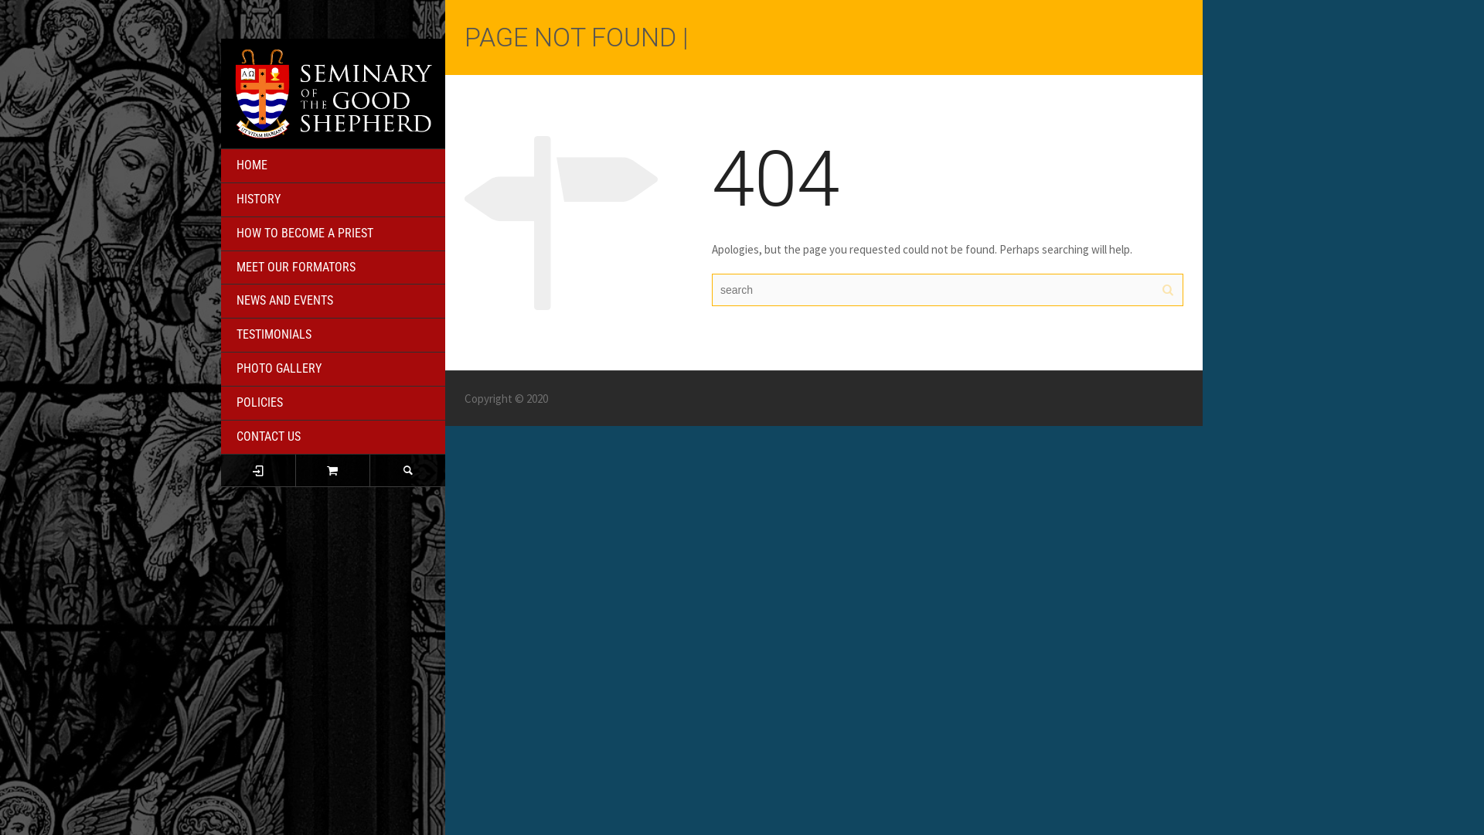 Image resolution: width=1484 pixels, height=835 pixels. I want to click on Seminary of the Good Shepherd Homebush Sydney, so click(333, 93).